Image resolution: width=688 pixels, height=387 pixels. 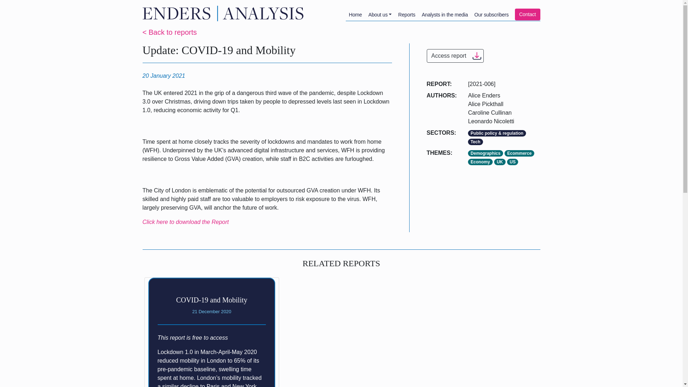 I want to click on Home, so click(x=355, y=15).